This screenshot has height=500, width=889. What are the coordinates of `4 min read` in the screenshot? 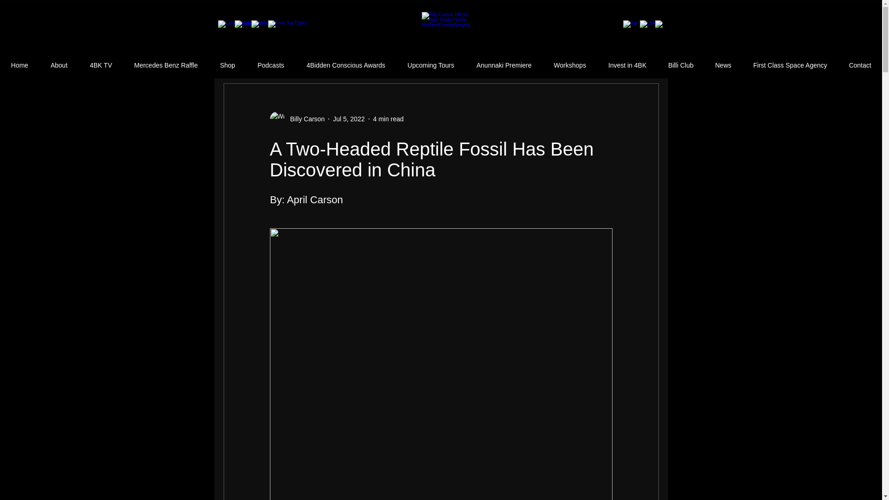 It's located at (388, 119).